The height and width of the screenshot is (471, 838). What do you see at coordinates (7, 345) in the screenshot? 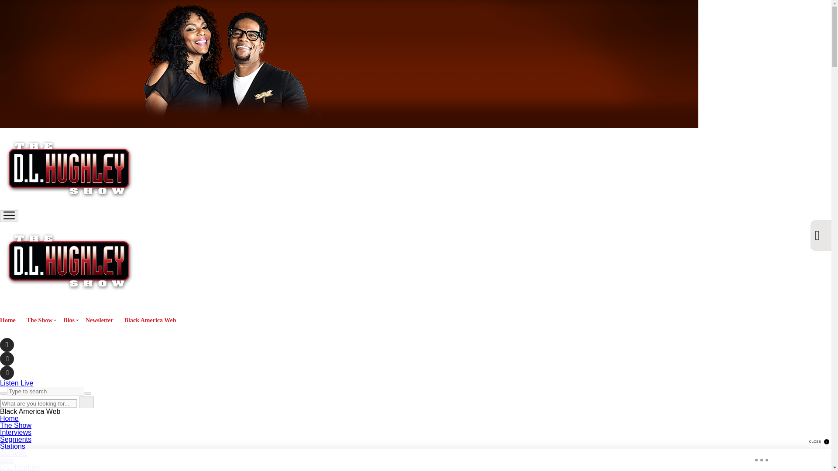
I see `Facebook` at bounding box center [7, 345].